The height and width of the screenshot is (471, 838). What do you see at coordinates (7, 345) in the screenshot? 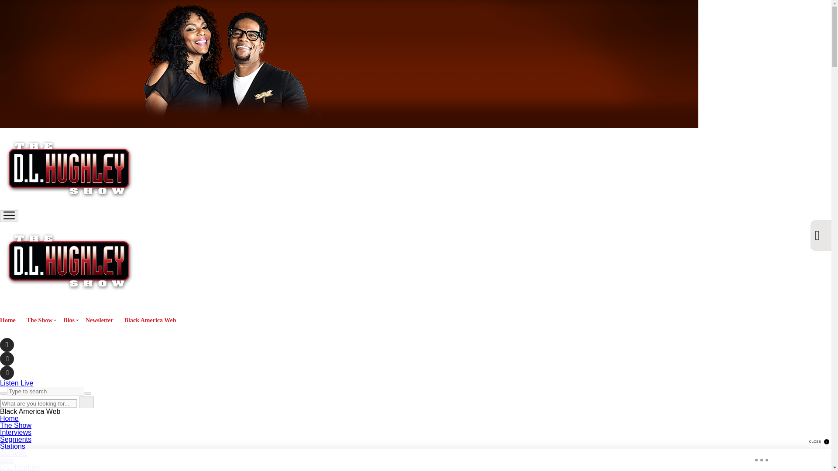
I see `Facebook` at bounding box center [7, 345].